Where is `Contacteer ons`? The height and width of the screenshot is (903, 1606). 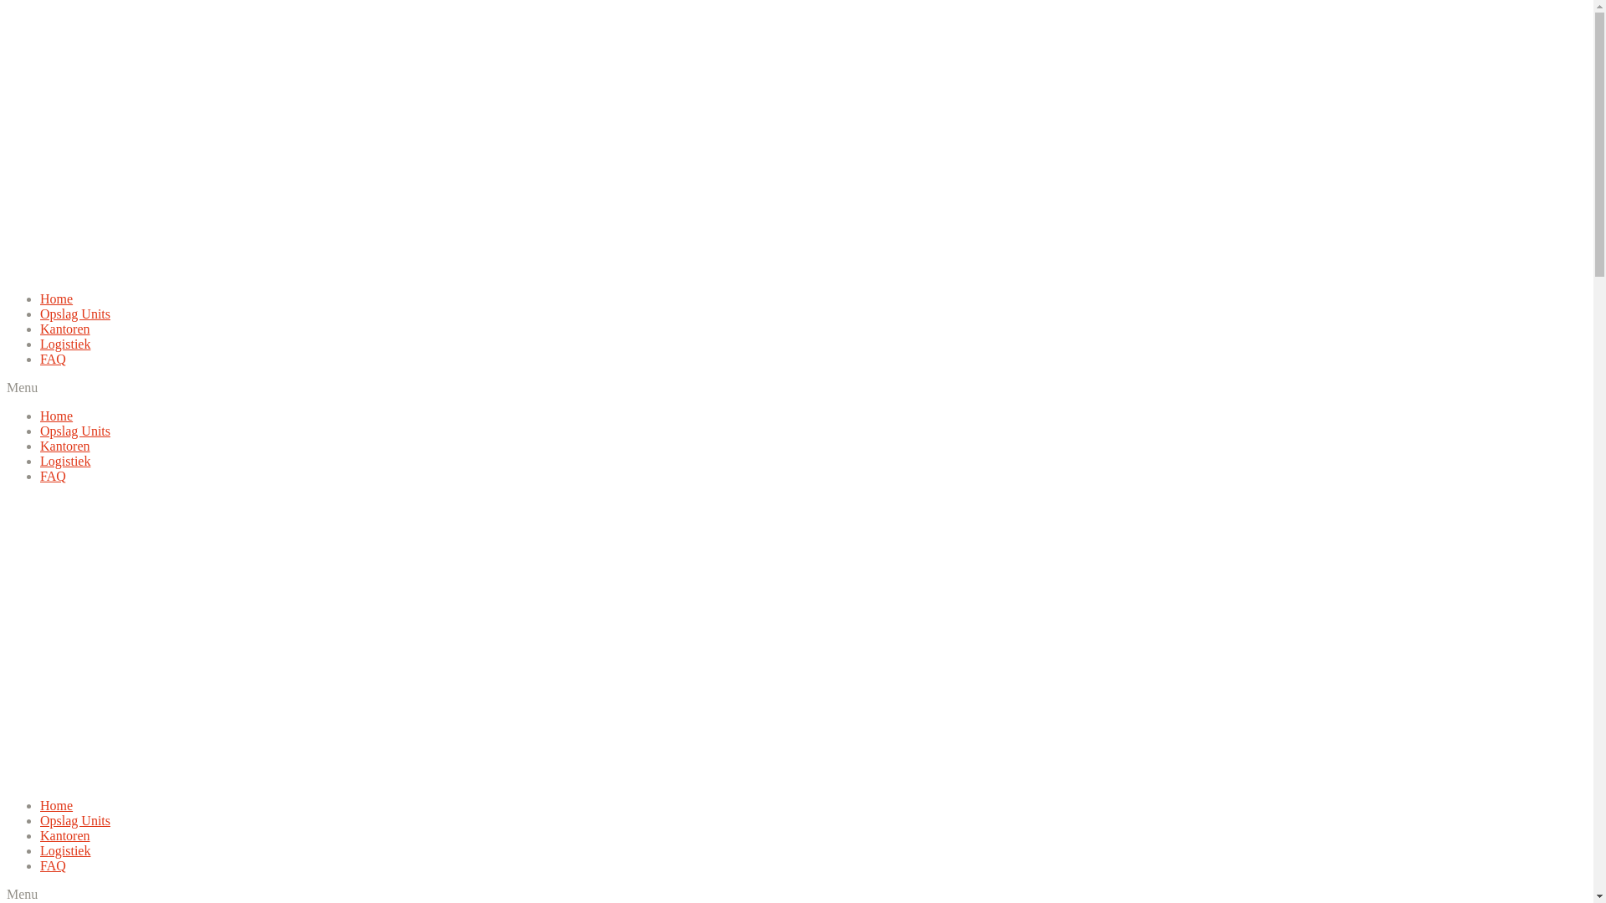
Contacteer ons is located at coordinates (79, 505).